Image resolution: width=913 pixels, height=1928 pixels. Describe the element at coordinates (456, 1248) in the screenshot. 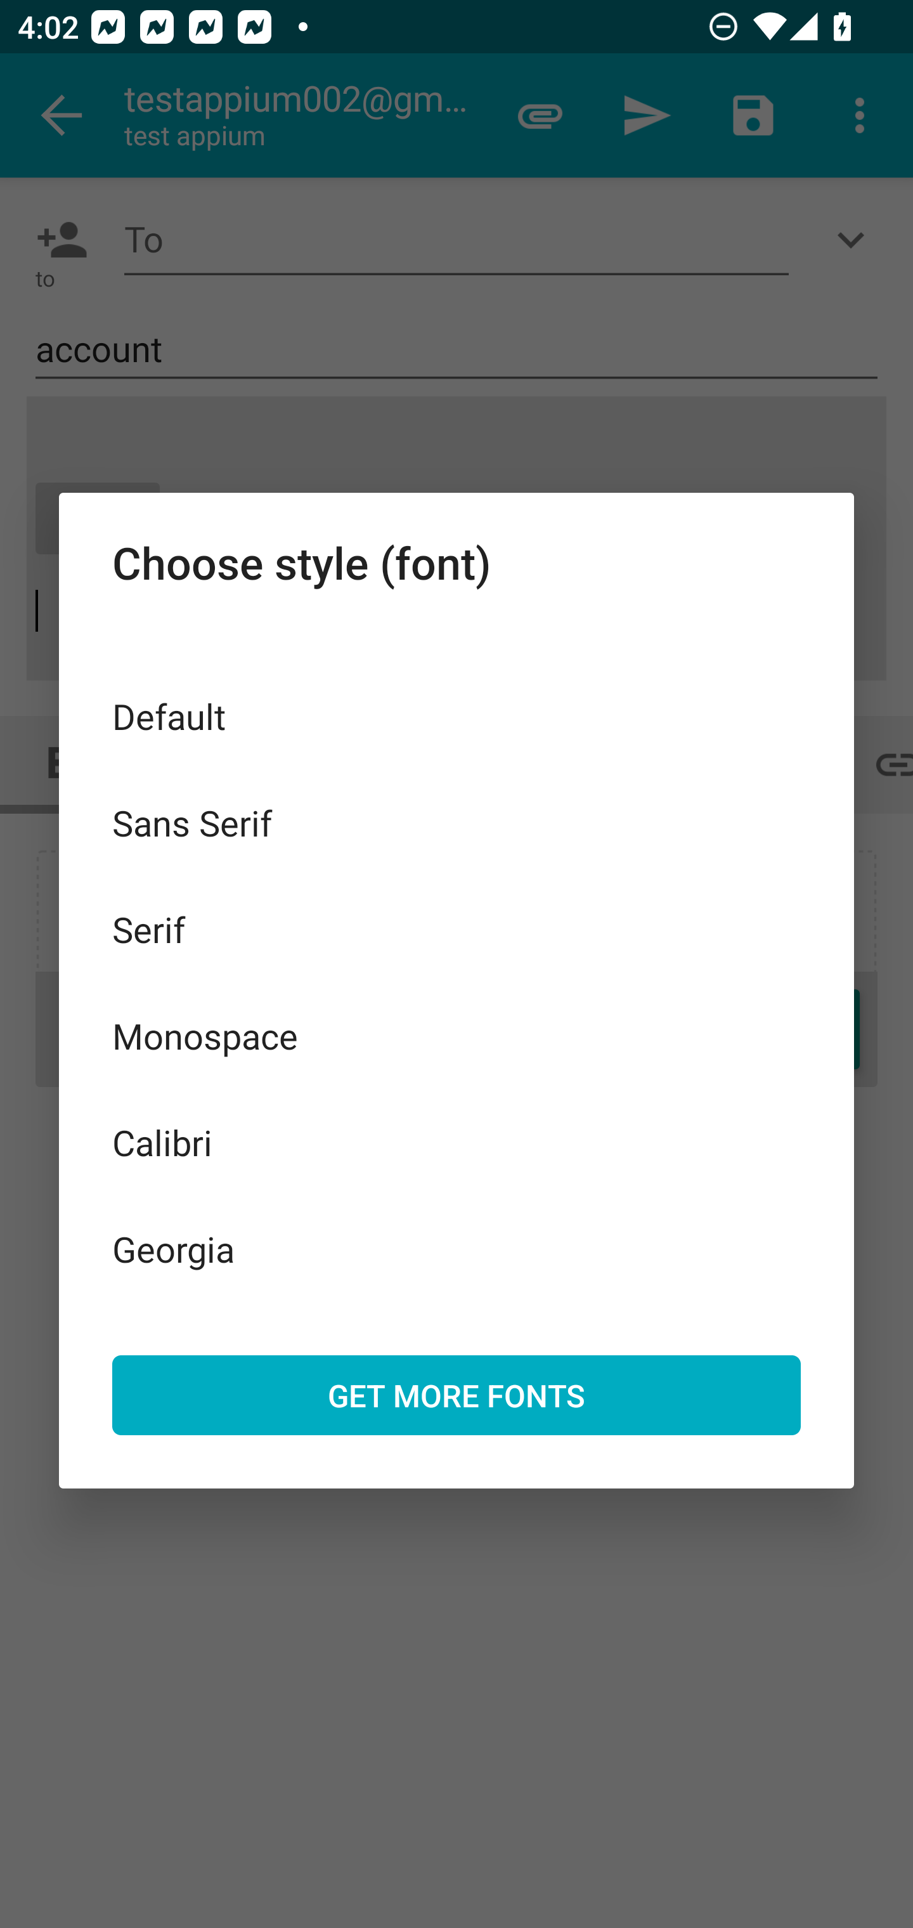

I see `Georgia` at that location.